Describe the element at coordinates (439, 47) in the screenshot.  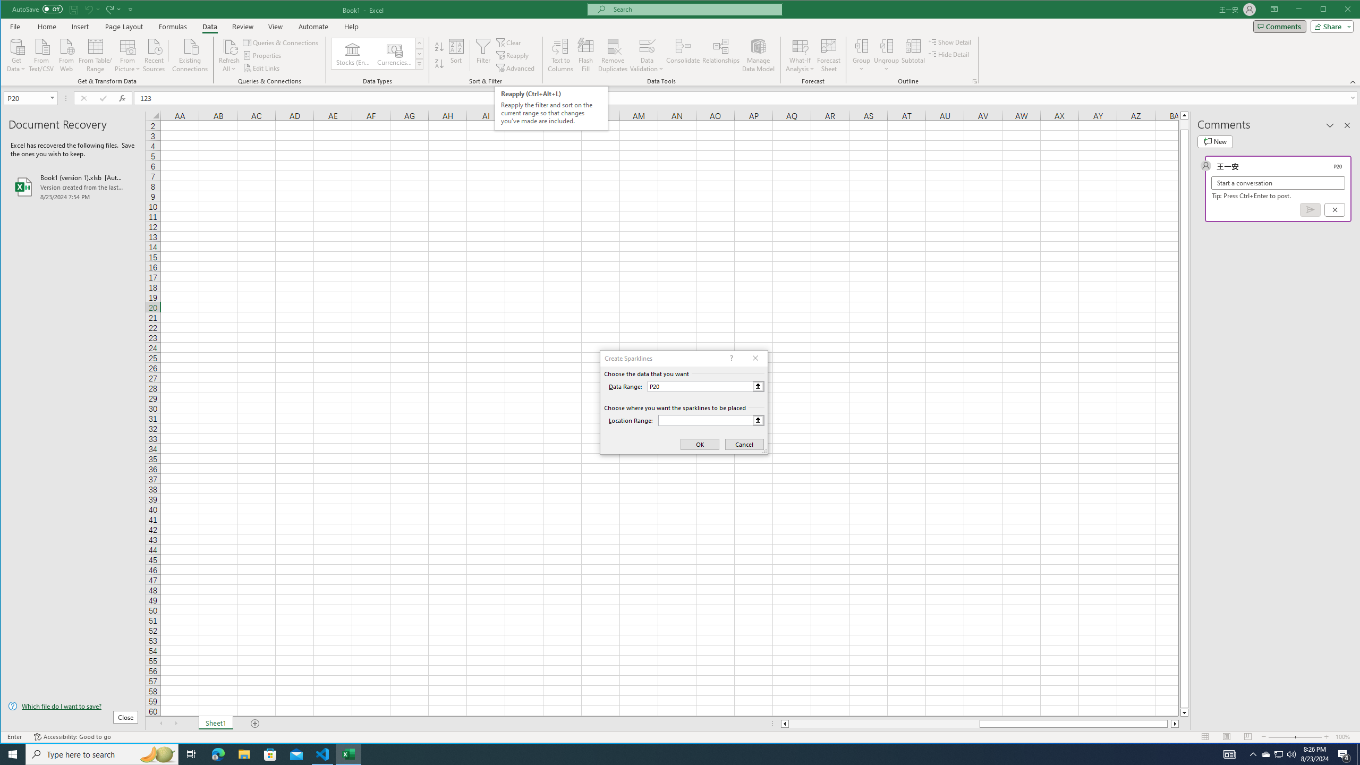
I see `Sort Smallest to Largest` at that location.